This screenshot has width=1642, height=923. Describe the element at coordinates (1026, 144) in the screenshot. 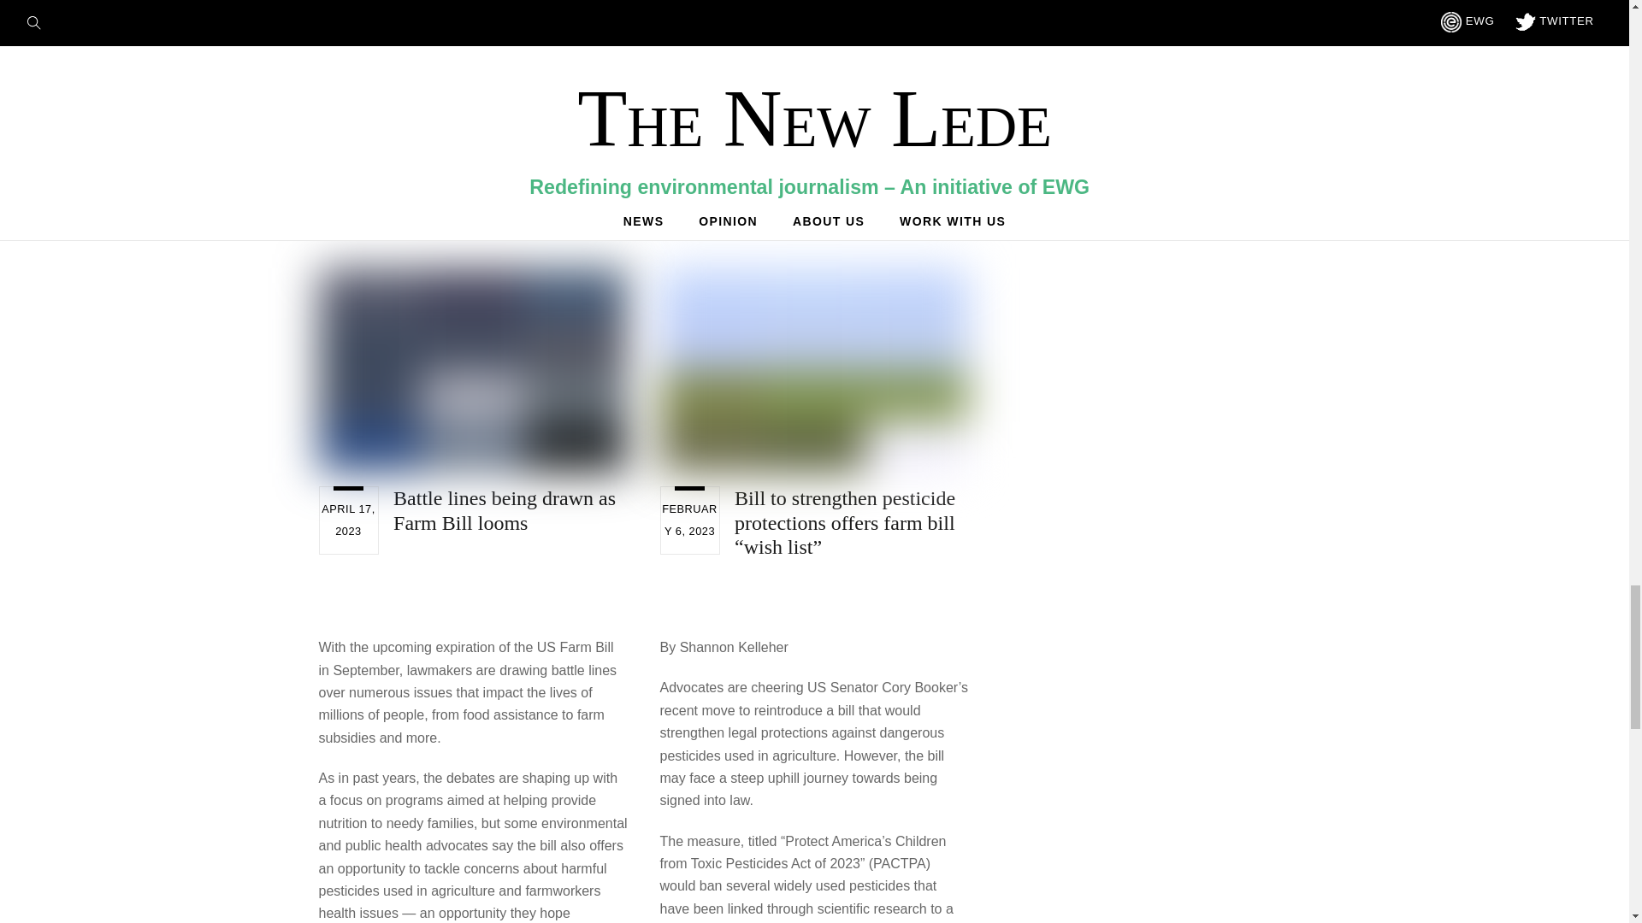

I see `More` at that location.